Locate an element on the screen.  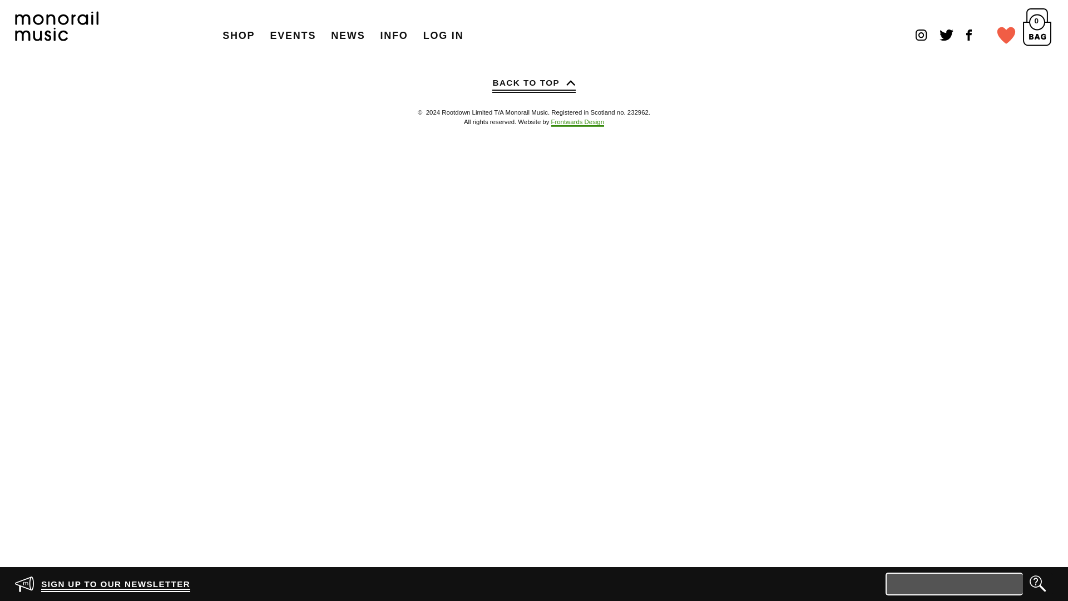
Monorail on Twitter is located at coordinates (947, 35).